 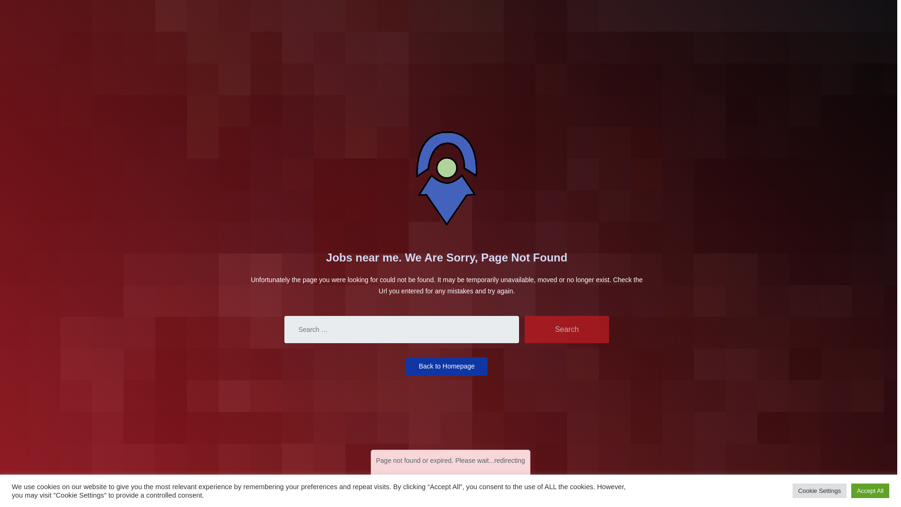 What do you see at coordinates (447, 366) in the screenshot?
I see `Back to Homepage` at bounding box center [447, 366].